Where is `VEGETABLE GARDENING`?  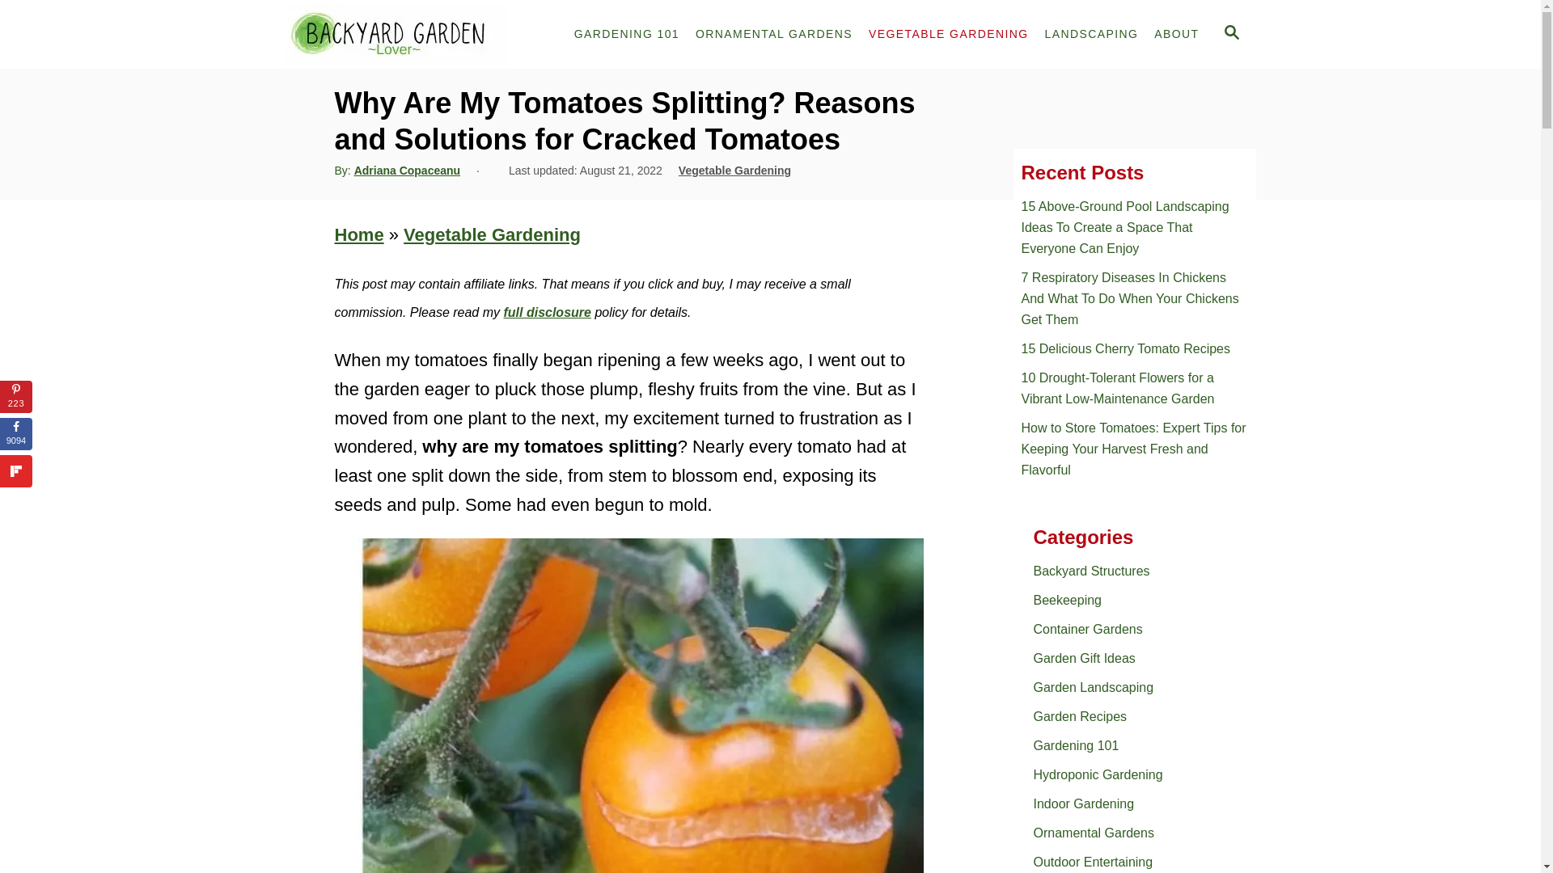 VEGETABLE GARDENING is located at coordinates (948, 34).